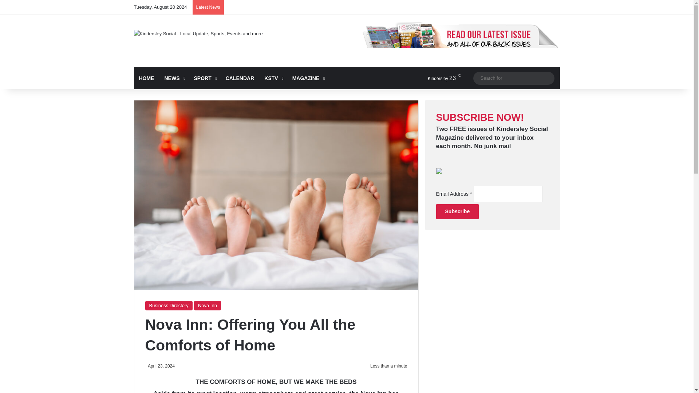  What do you see at coordinates (513, 78) in the screenshot?
I see `Search for` at bounding box center [513, 78].